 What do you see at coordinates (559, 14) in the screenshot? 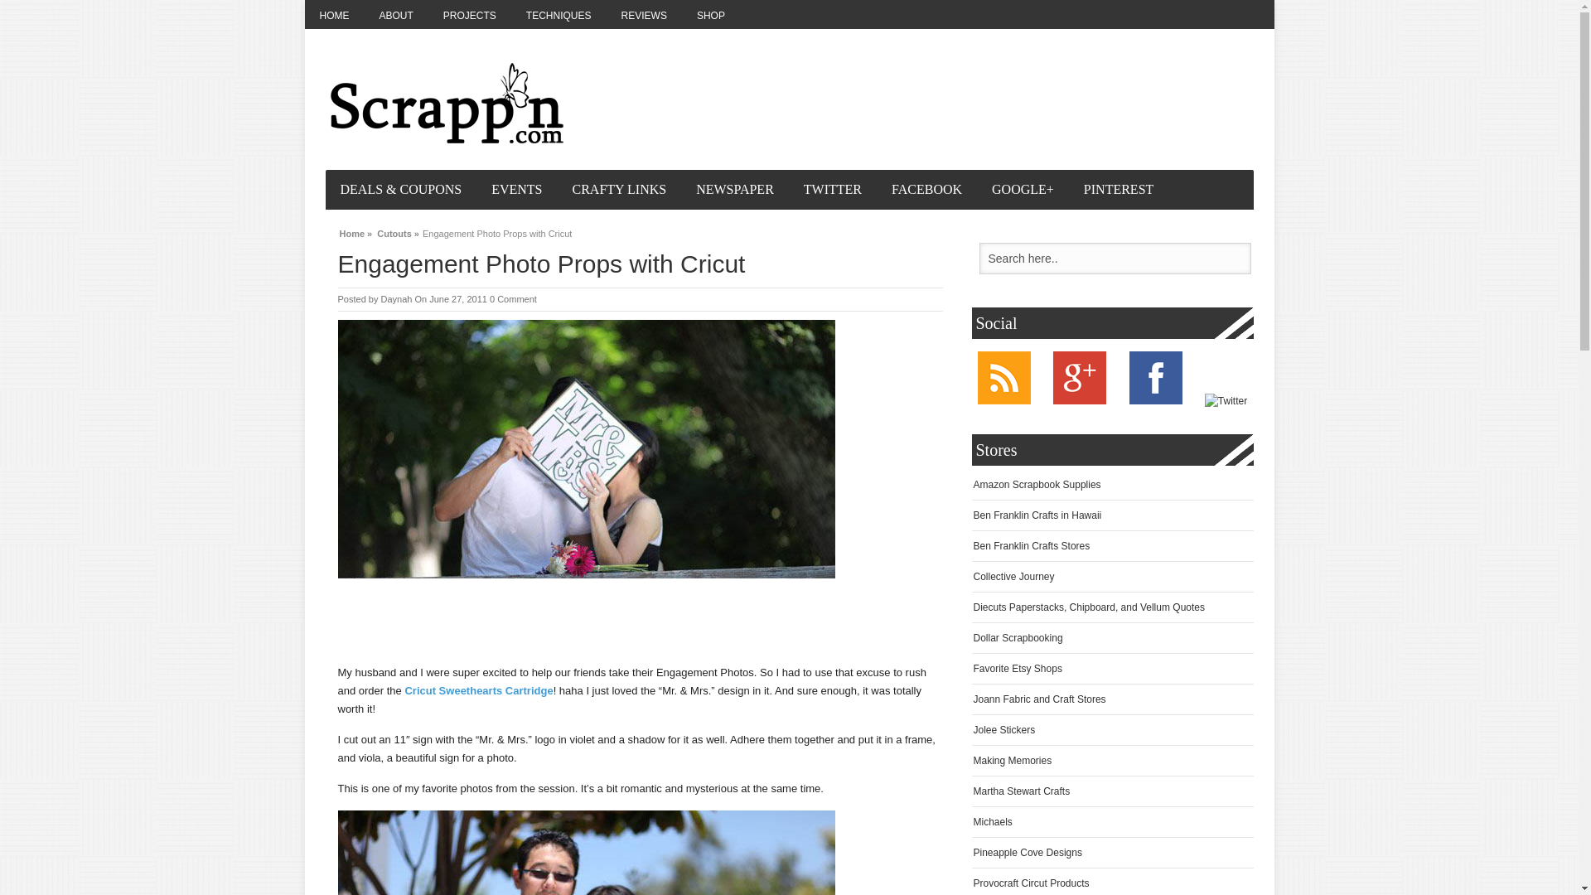
I see `TECHNIQUES` at bounding box center [559, 14].